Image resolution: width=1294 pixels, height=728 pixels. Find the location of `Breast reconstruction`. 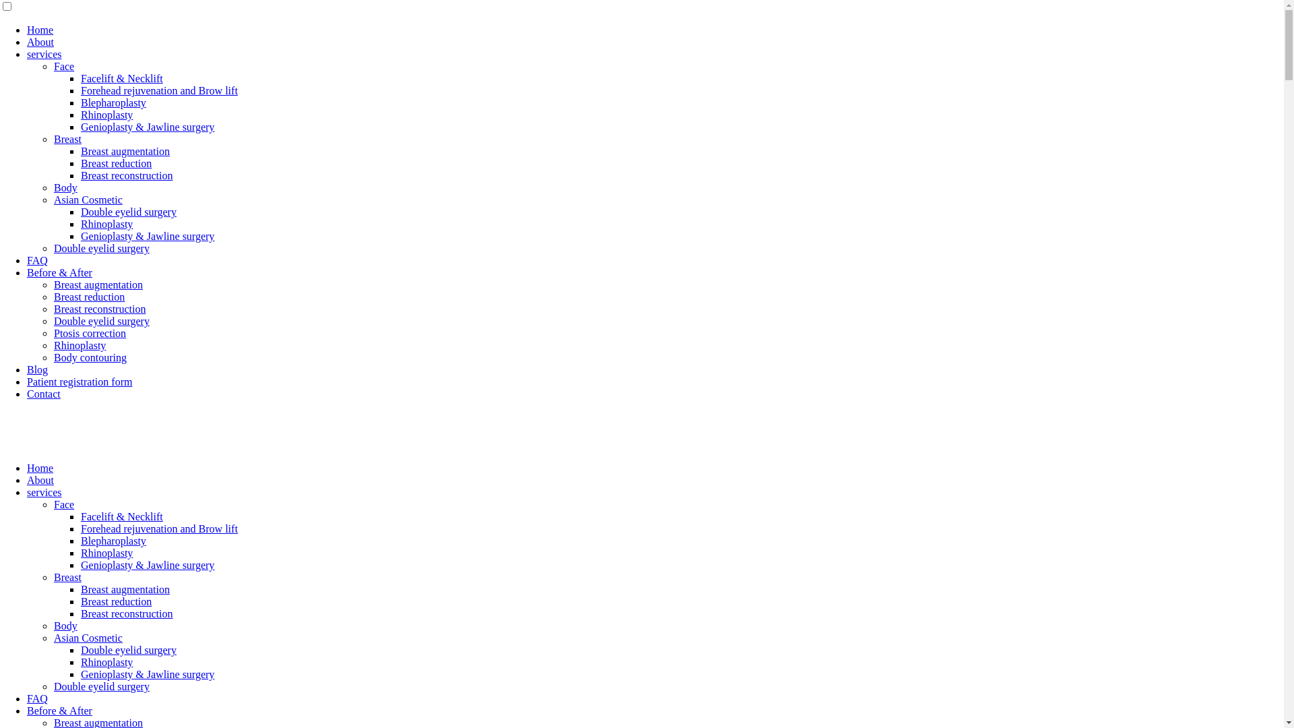

Breast reconstruction is located at coordinates (127, 613).